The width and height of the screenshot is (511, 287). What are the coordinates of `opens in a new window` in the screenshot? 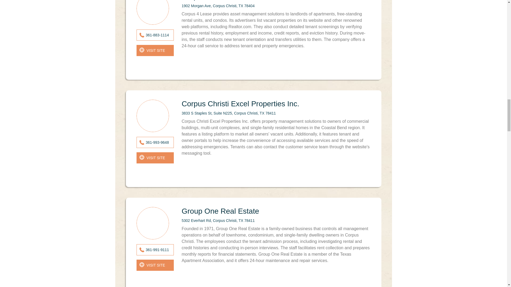 It's located at (155, 50).